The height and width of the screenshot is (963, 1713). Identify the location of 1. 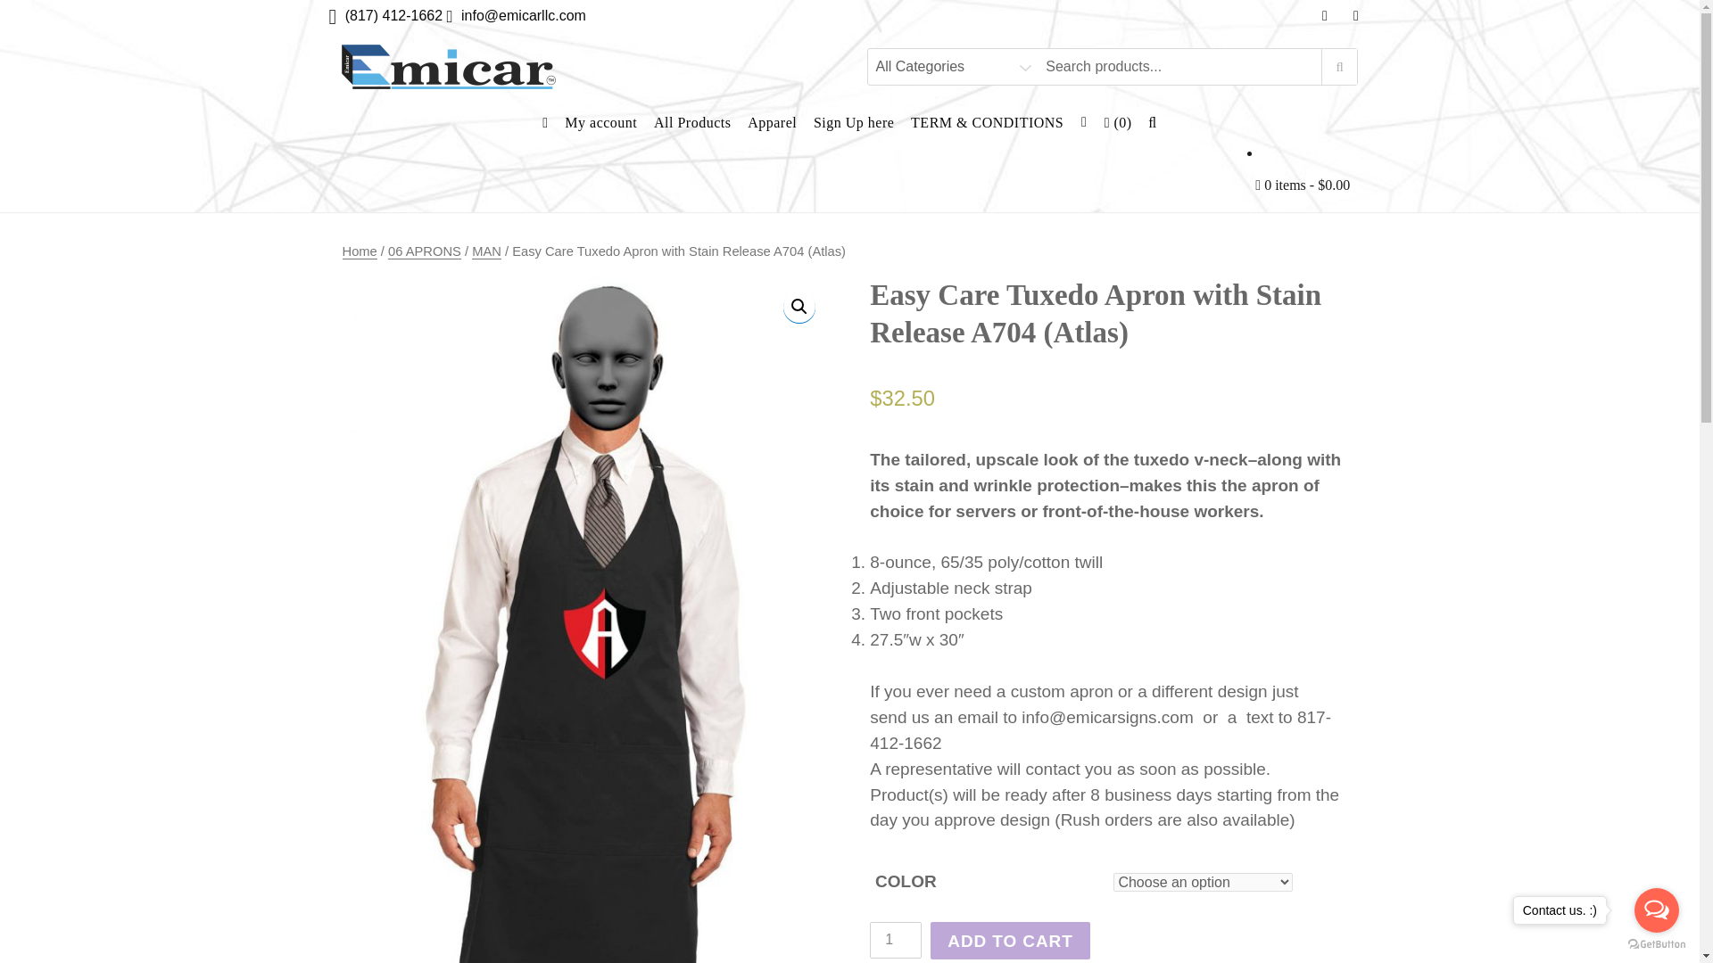
(896, 940).